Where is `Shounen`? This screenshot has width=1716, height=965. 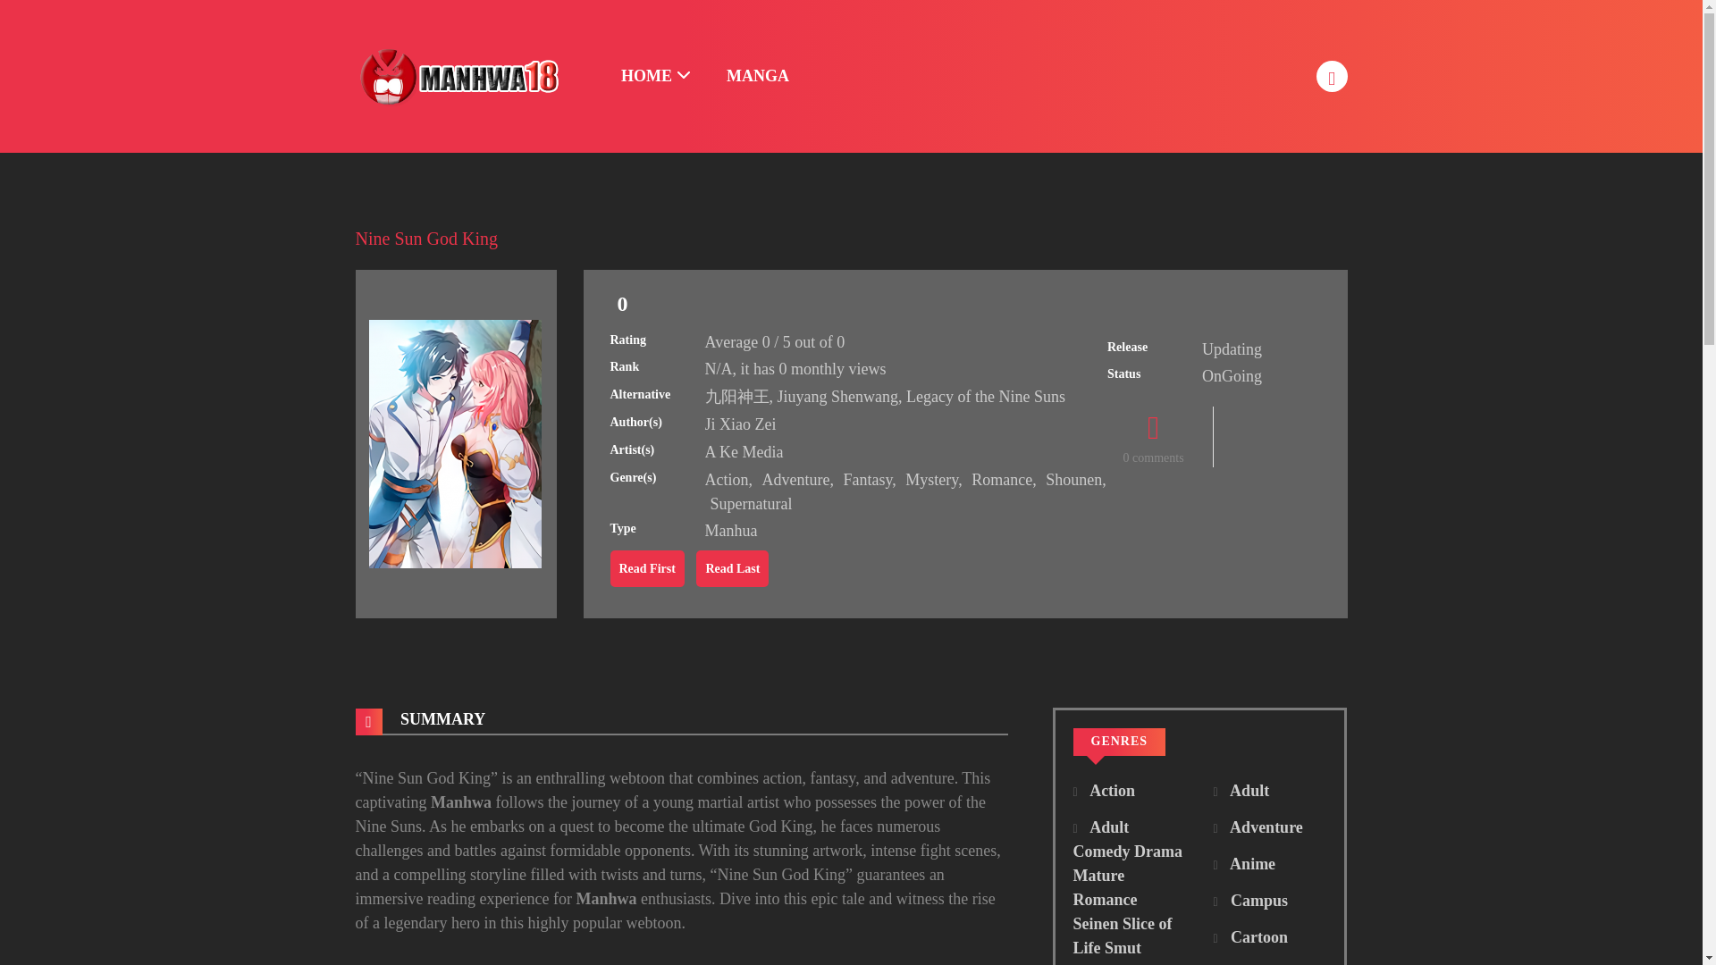
Shounen is located at coordinates (1072, 479).